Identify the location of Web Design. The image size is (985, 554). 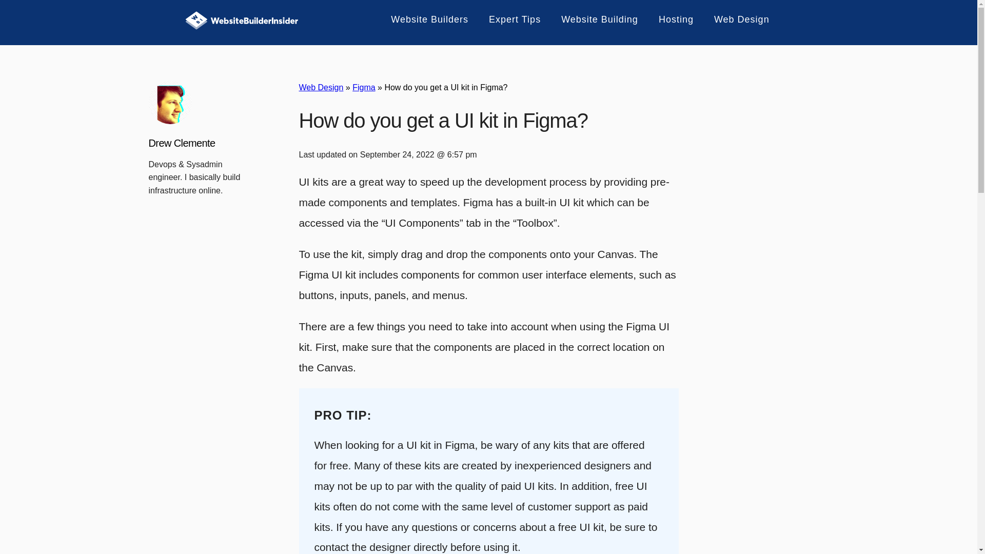
(735, 19).